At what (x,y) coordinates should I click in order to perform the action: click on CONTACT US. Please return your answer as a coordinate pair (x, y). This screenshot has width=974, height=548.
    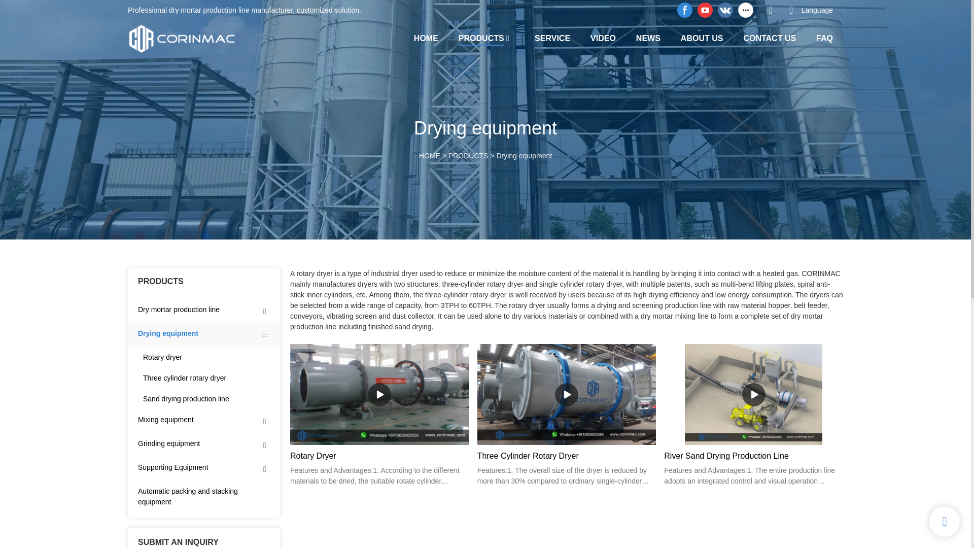
    Looking at the image, I should click on (769, 38).